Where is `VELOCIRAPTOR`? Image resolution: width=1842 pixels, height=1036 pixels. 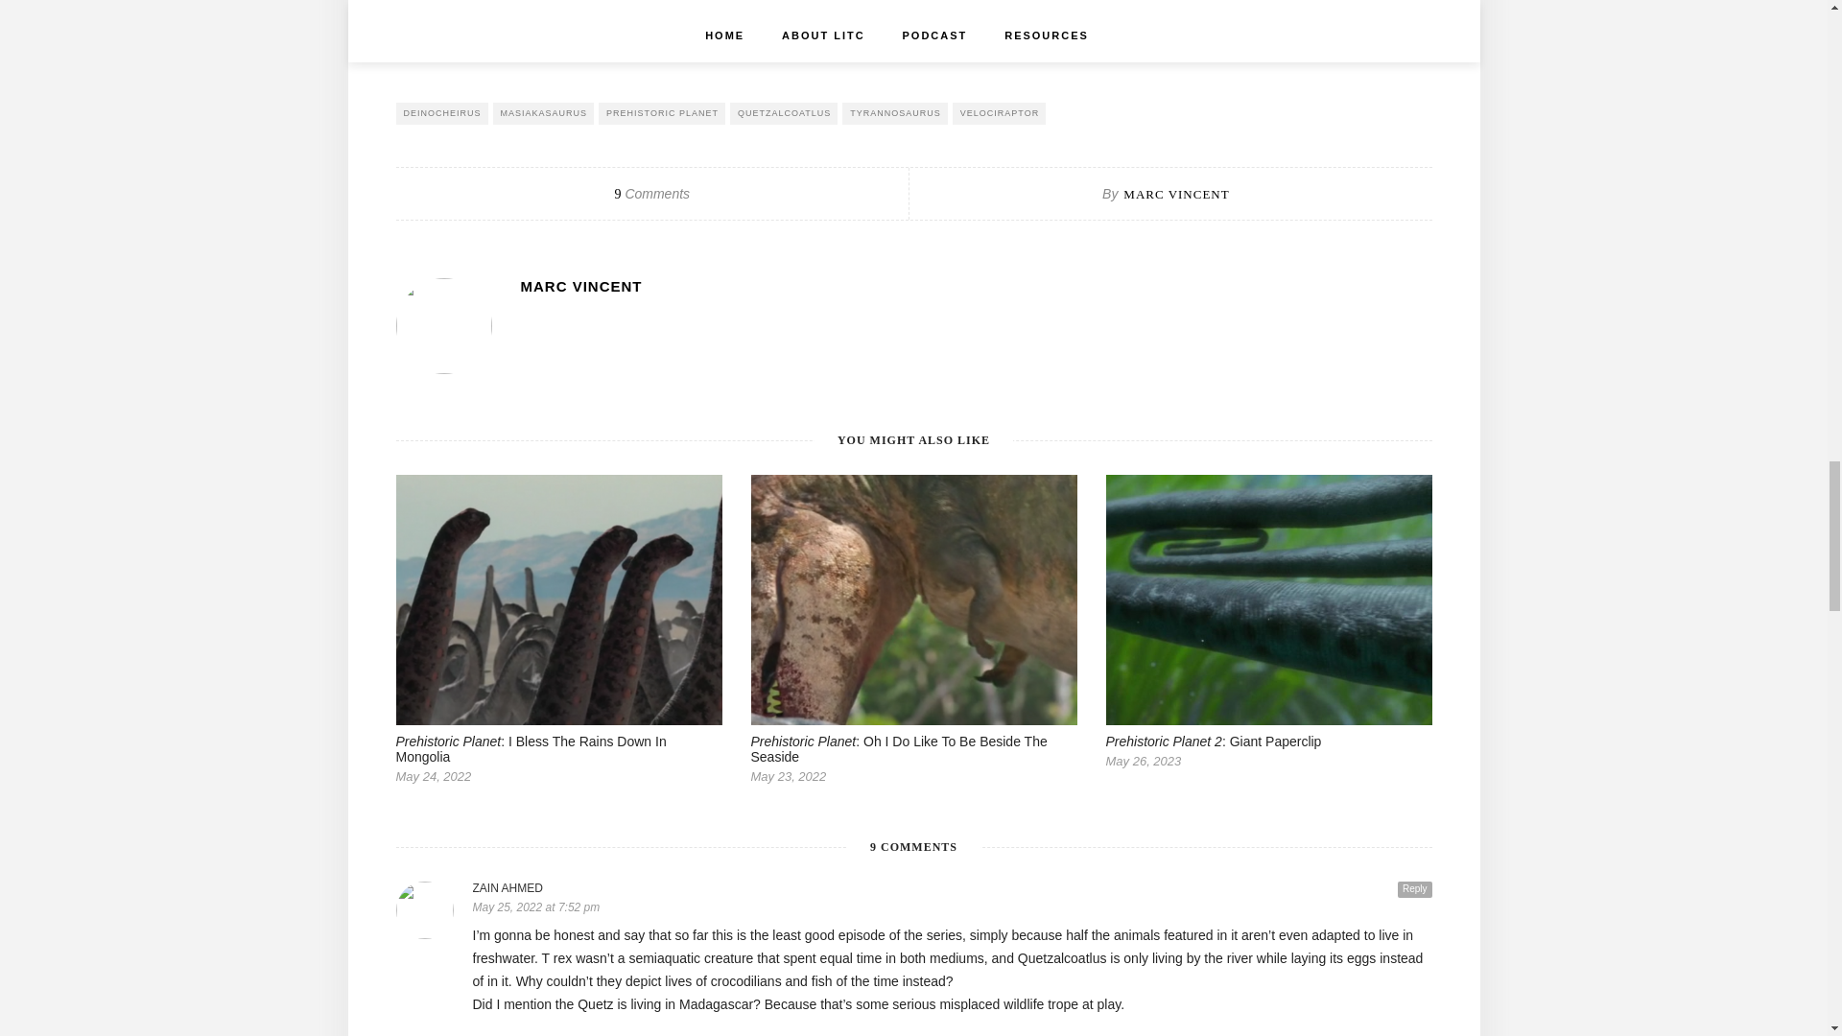
VELOCIRAPTOR is located at coordinates (999, 113).